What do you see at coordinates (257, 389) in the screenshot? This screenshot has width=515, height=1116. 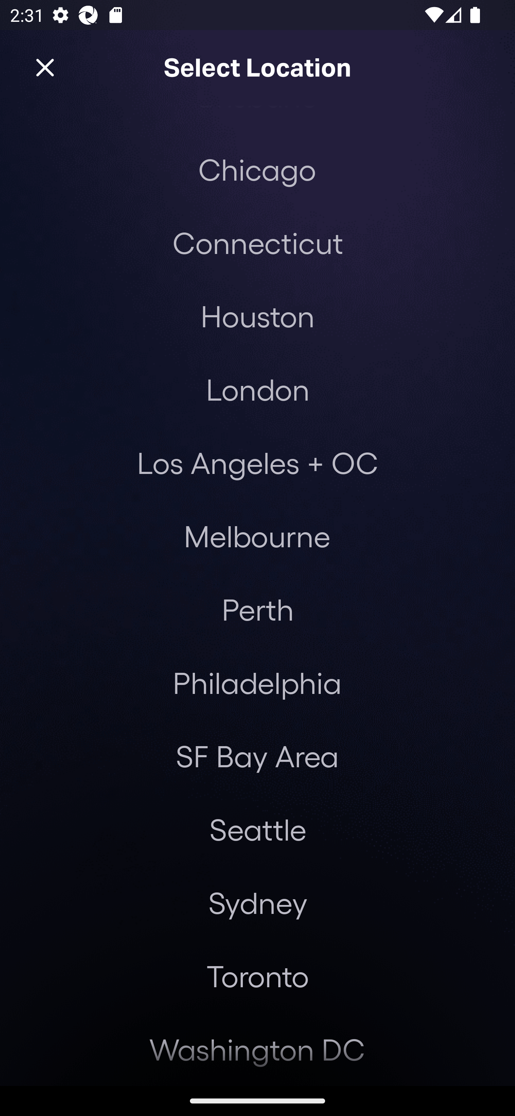 I see `London` at bounding box center [257, 389].